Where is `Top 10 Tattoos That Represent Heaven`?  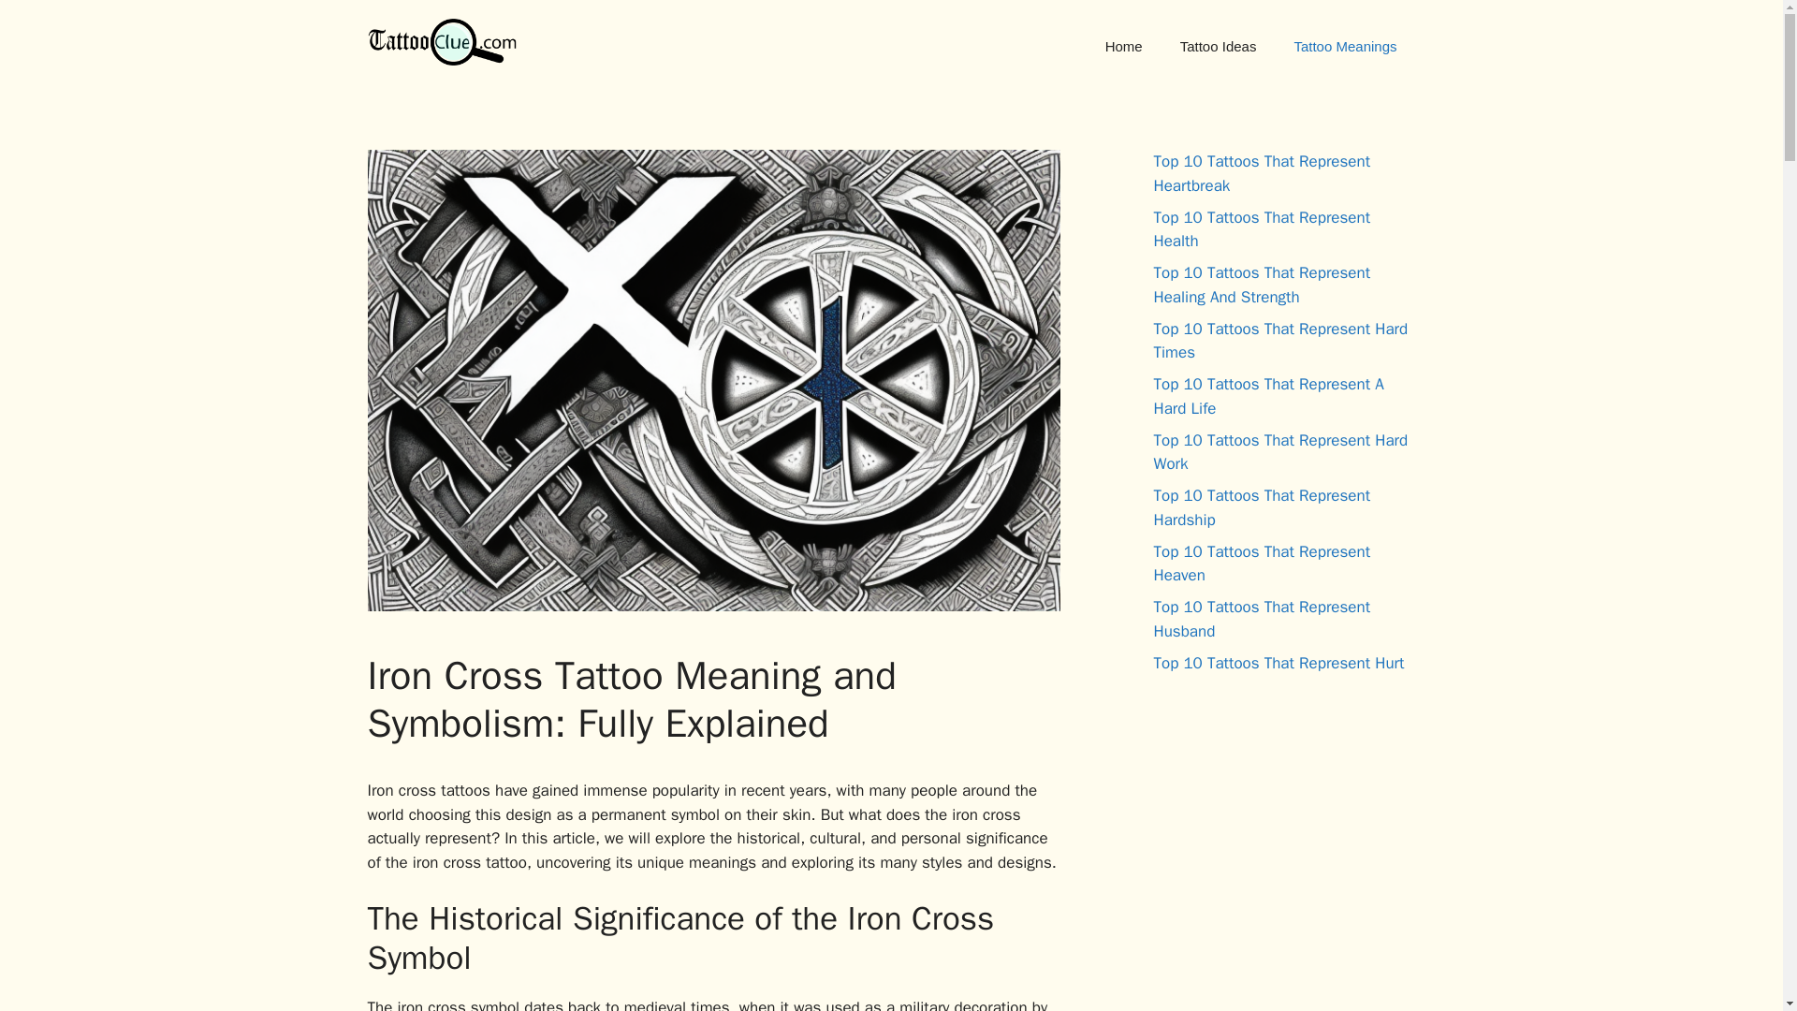 Top 10 Tattoos That Represent Heaven is located at coordinates (1262, 563).